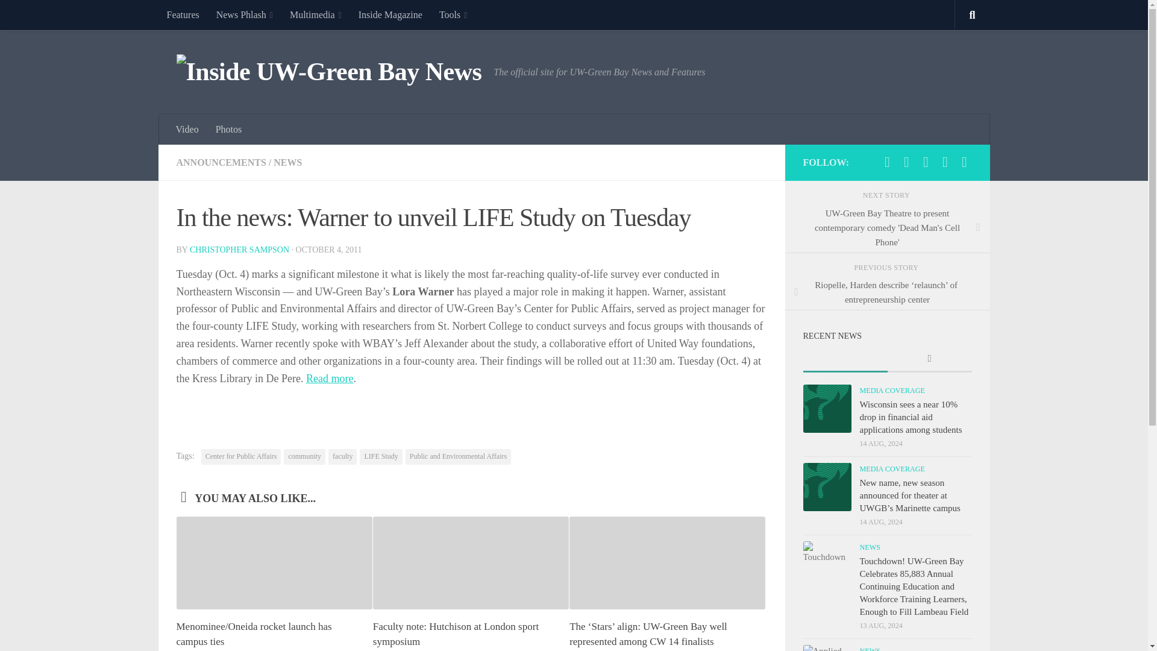  What do you see at coordinates (342, 457) in the screenshot?
I see `faculty` at bounding box center [342, 457].